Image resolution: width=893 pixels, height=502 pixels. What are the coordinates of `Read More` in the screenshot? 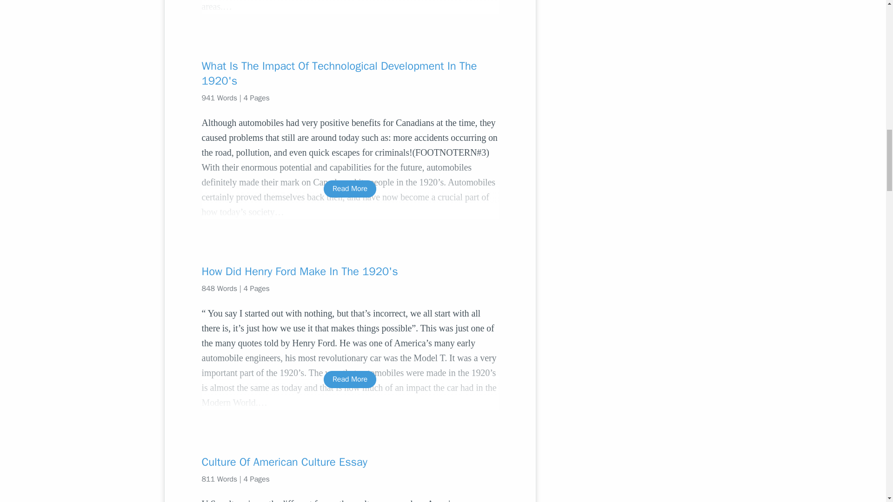 It's located at (350, 379).